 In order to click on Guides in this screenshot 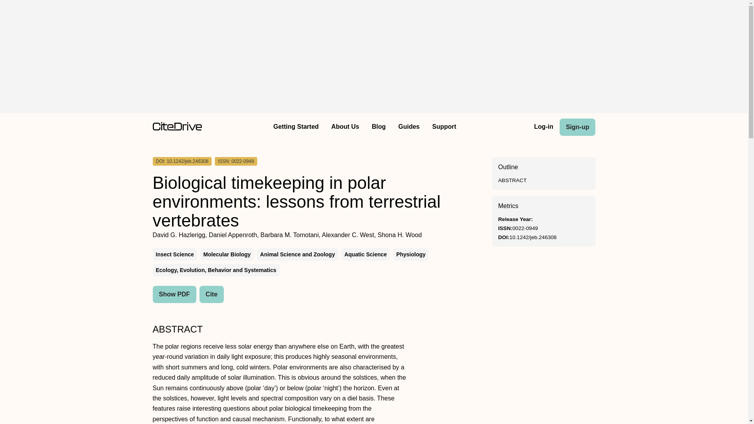, I will do `click(409, 127)`.